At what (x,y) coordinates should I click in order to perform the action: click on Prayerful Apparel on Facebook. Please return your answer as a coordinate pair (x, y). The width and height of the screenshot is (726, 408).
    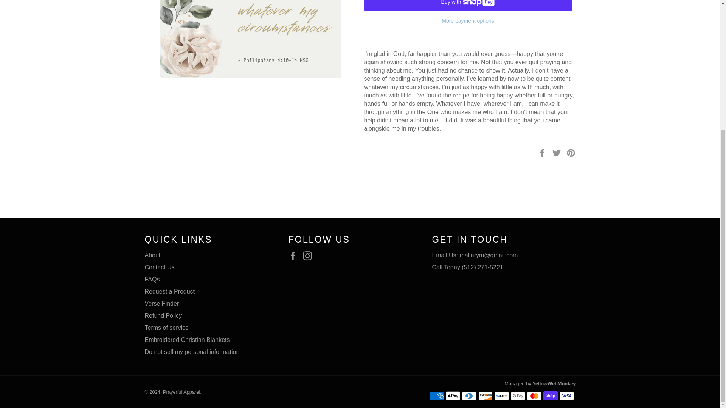
    Looking at the image, I should click on (295, 256).